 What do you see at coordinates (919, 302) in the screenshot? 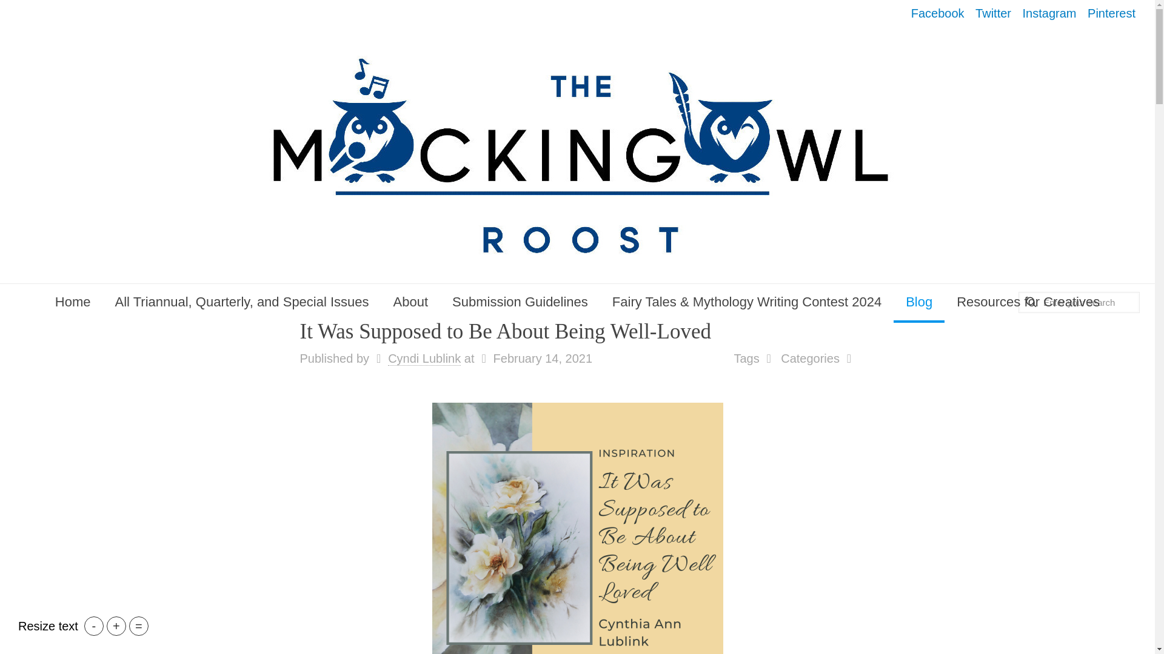
I see `Blog` at bounding box center [919, 302].